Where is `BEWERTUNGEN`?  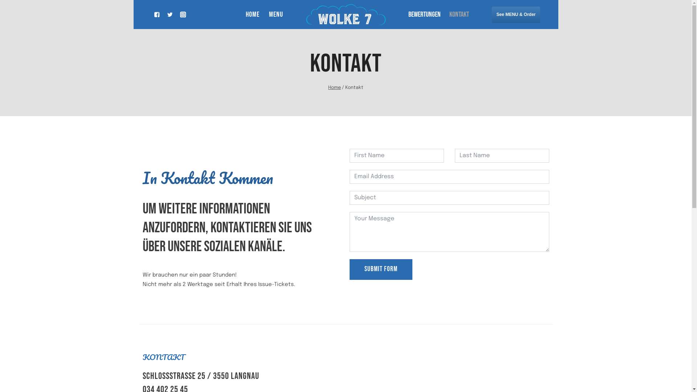
BEWERTUNGEN is located at coordinates (424, 15).